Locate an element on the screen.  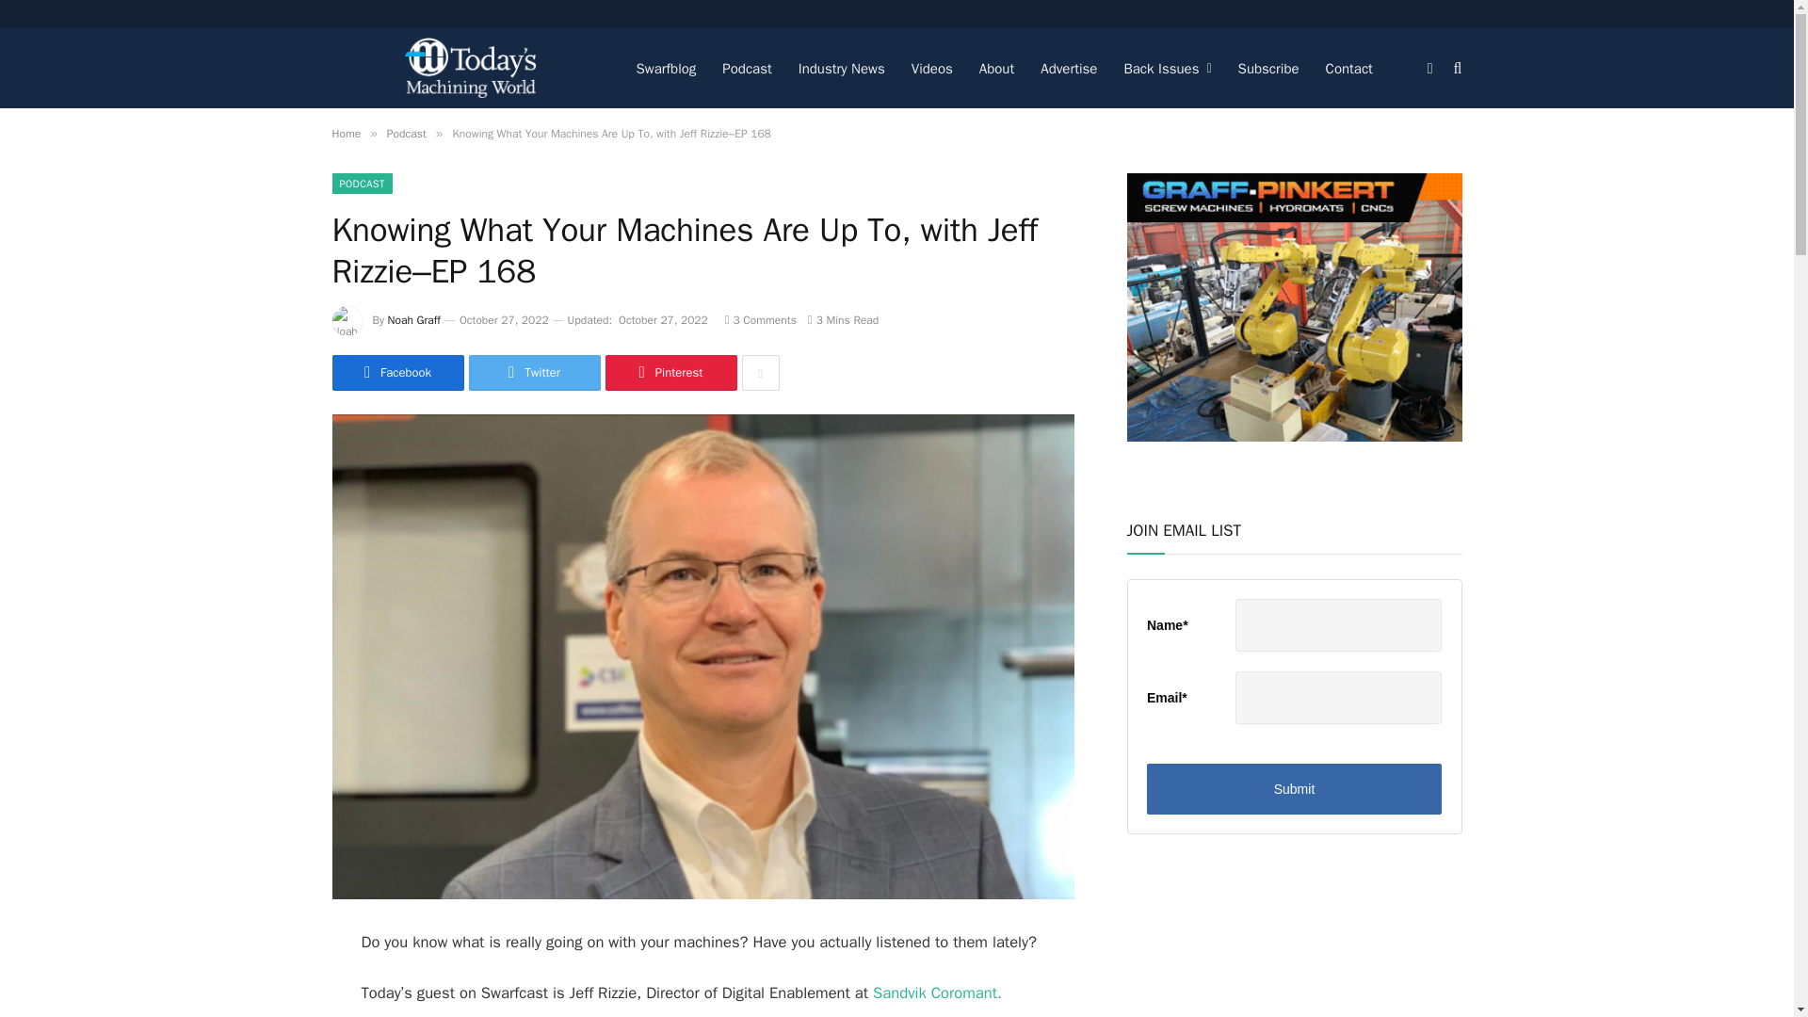
Pinterest is located at coordinates (670, 372).